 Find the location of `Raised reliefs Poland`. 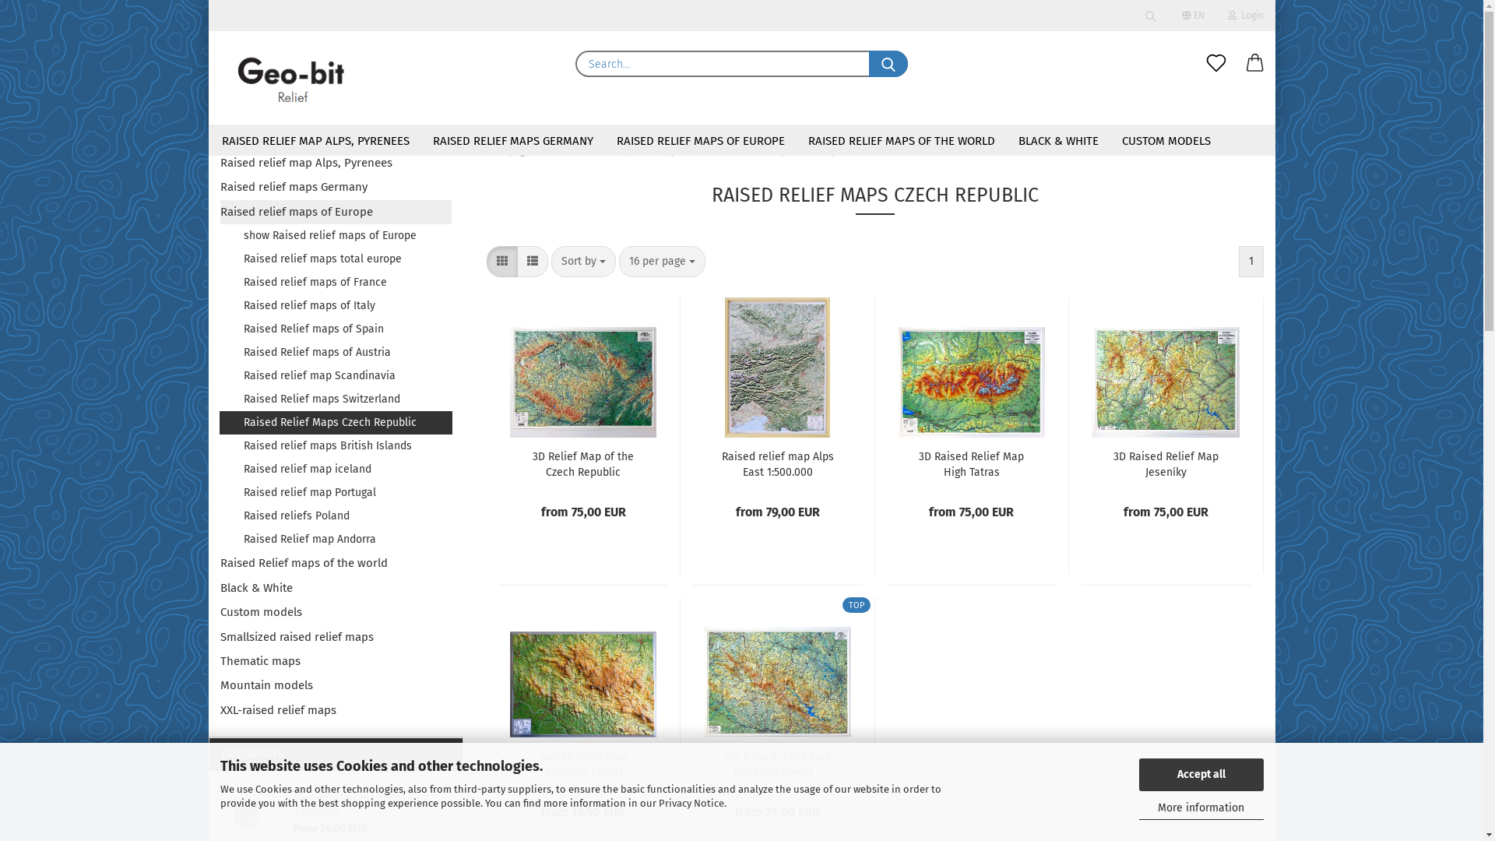

Raised reliefs Poland is located at coordinates (336, 516).